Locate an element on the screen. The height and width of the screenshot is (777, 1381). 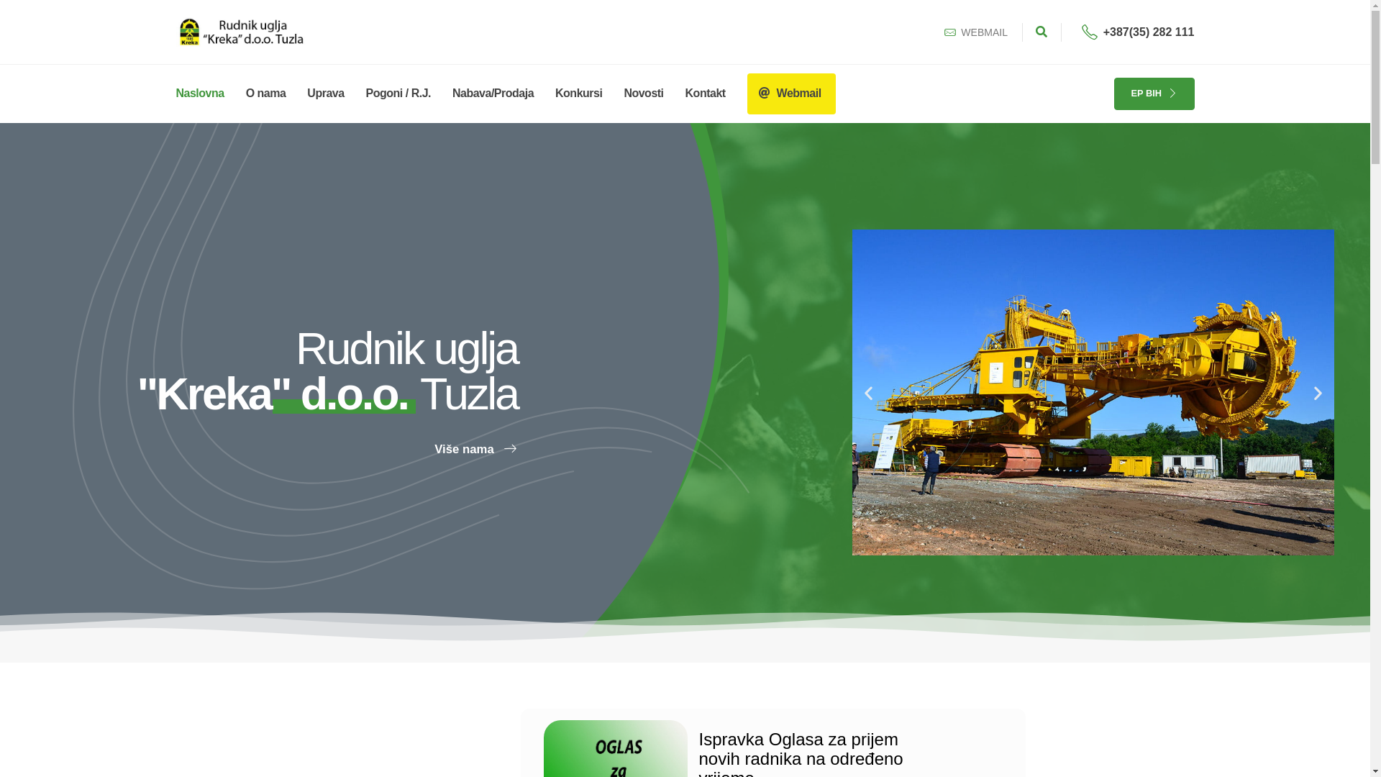
Pogoni / R.J. is located at coordinates (398, 94).